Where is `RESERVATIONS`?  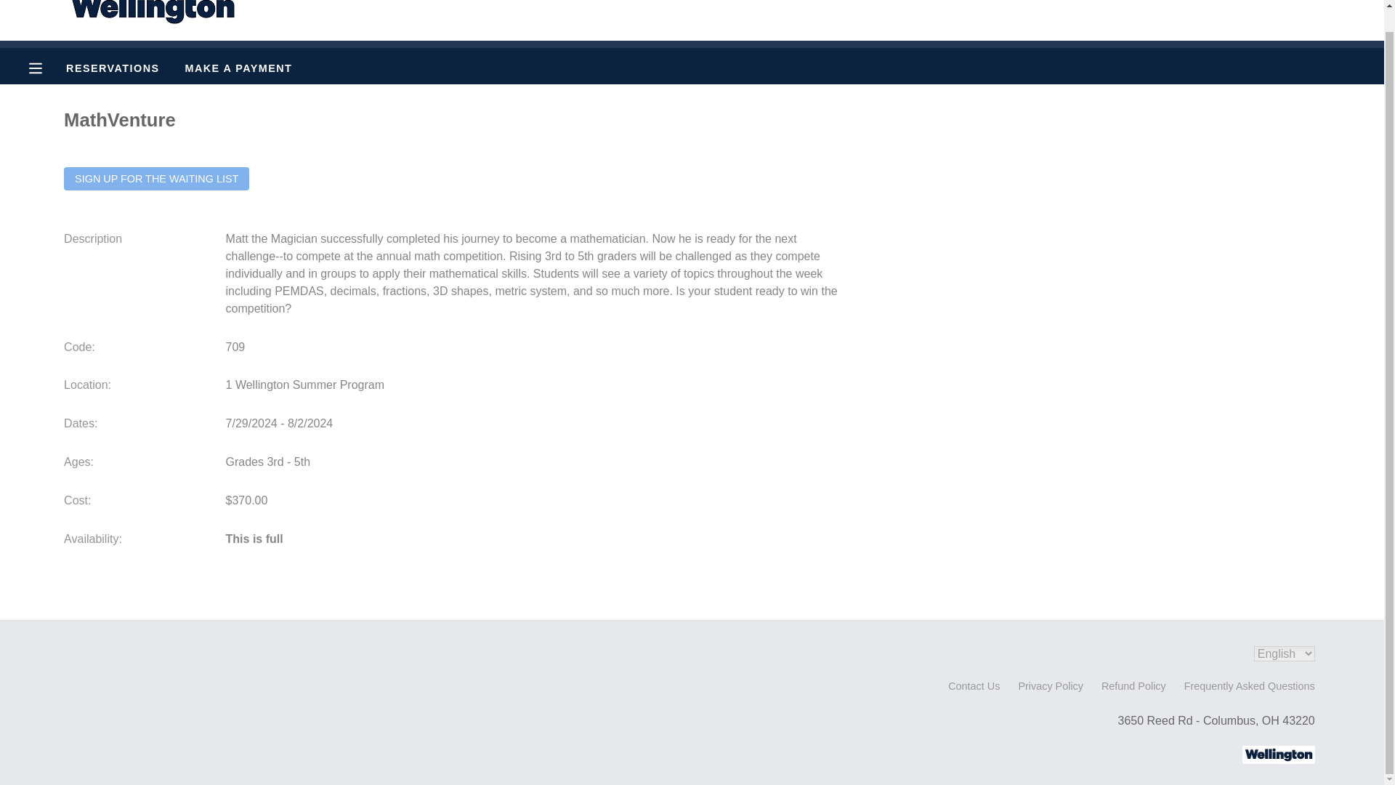 RESERVATIONS is located at coordinates (112, 68).